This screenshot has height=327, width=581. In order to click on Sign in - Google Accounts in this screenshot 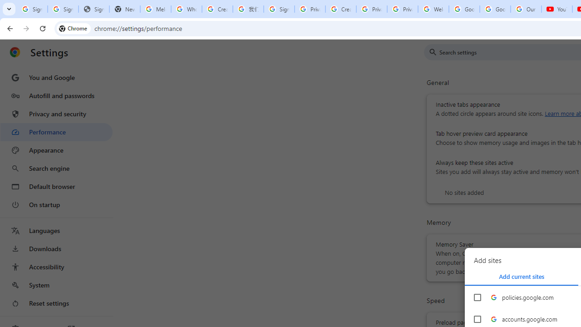, I will do `click(279, 9)`.